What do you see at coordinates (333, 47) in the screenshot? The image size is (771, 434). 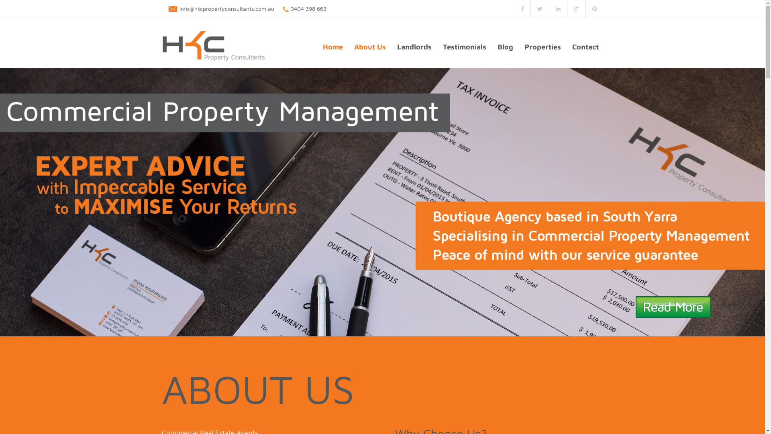 I see `Home` at bounding box center [333, 47].